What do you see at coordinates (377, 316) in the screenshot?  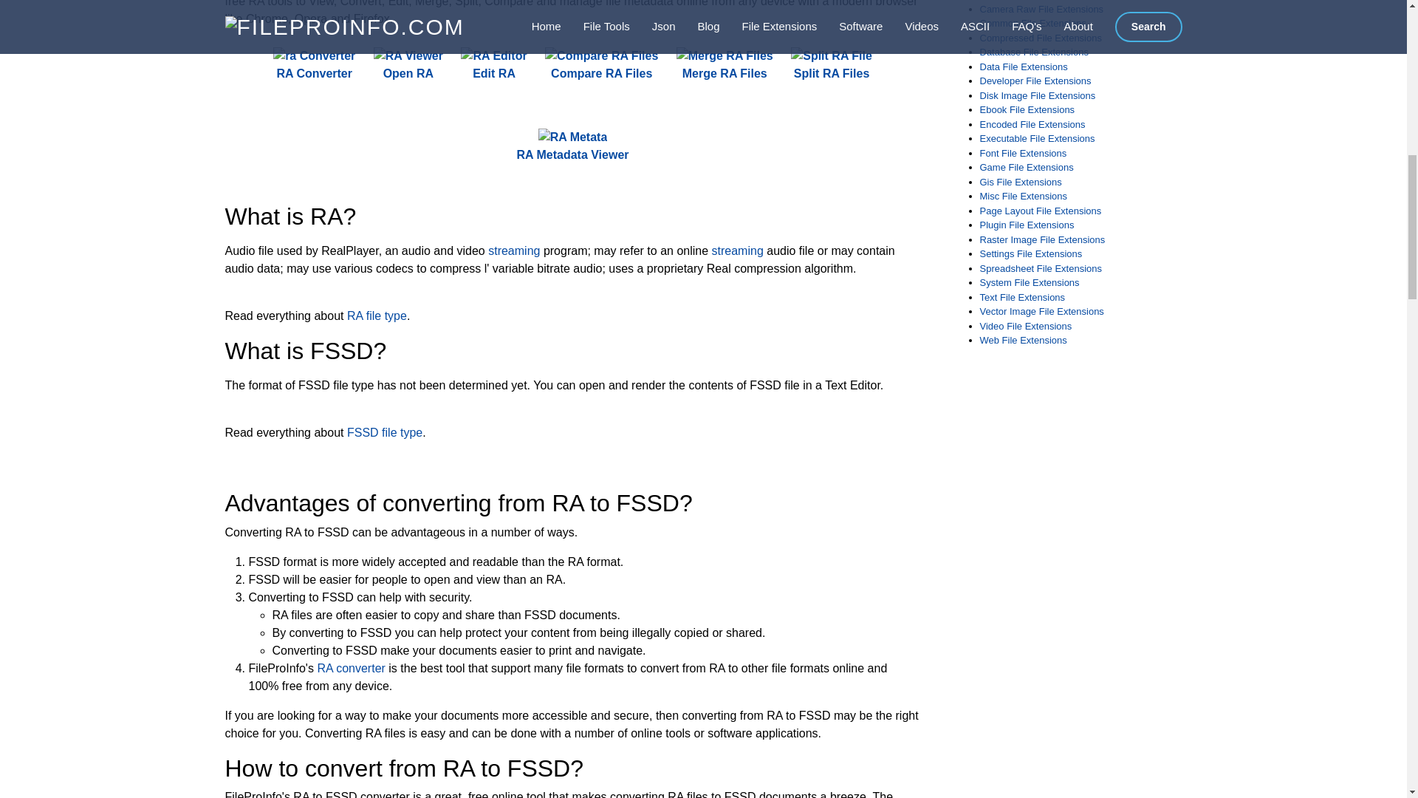 I see `RA file type` at bounding box center [377, 316].